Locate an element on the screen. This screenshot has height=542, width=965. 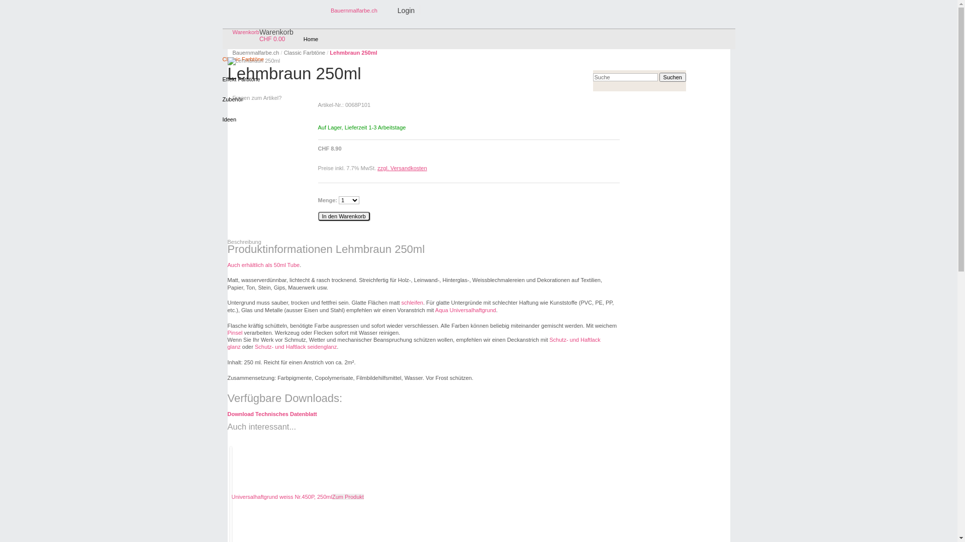
In den Warenkorb is located at coordinates (344, 216).